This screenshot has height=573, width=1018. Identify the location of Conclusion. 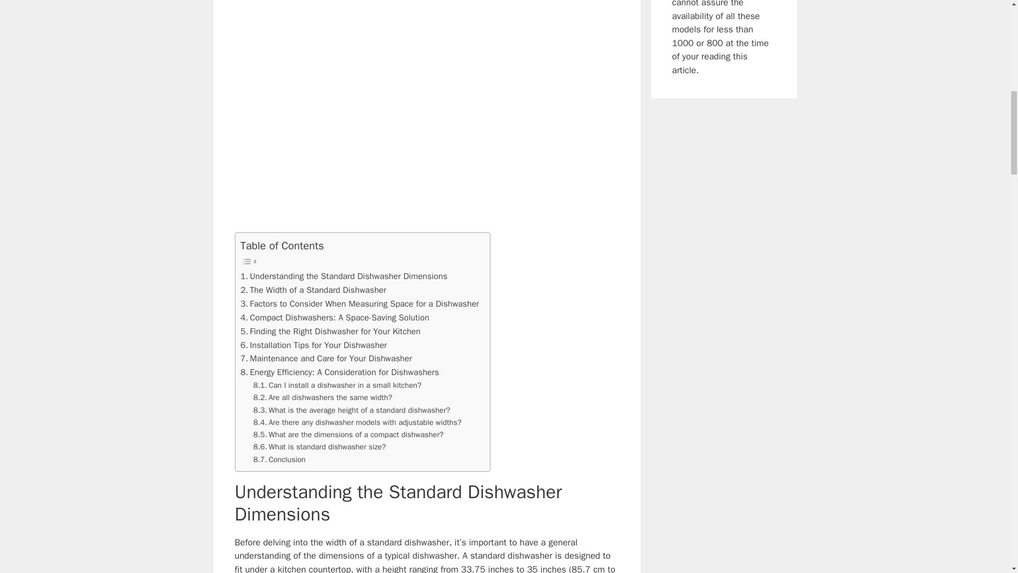
(280, 459).